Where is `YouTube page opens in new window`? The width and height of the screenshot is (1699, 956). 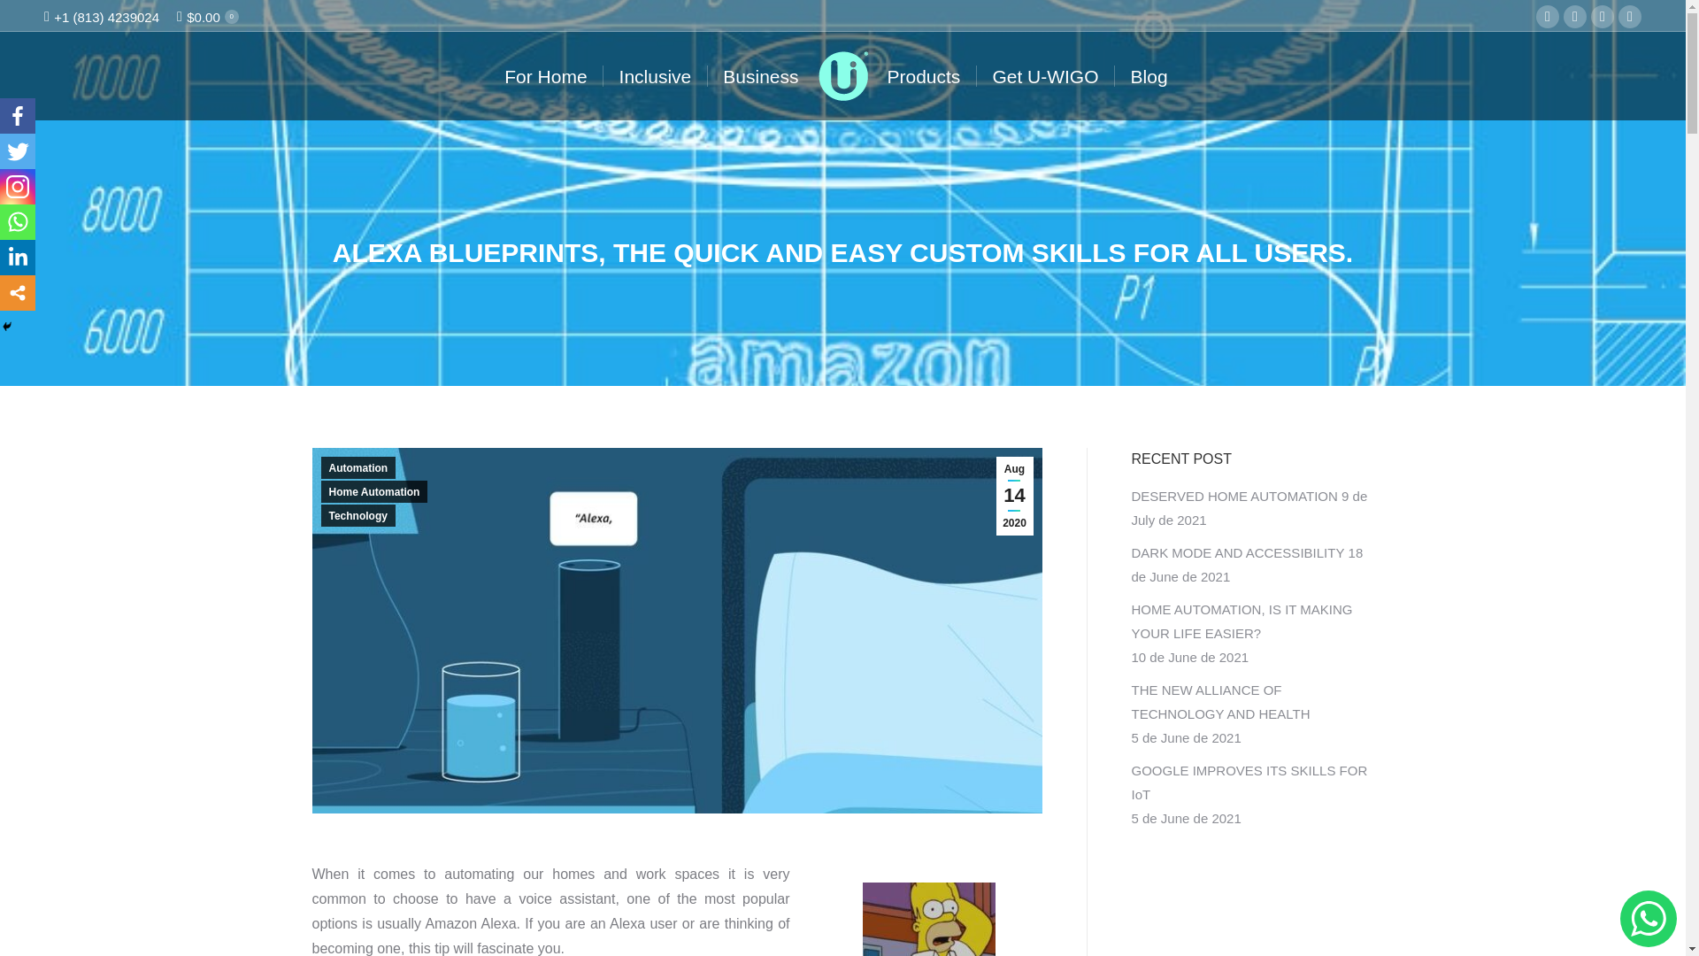
YouTube page opens in new window is located at coordinates (1602, 17).